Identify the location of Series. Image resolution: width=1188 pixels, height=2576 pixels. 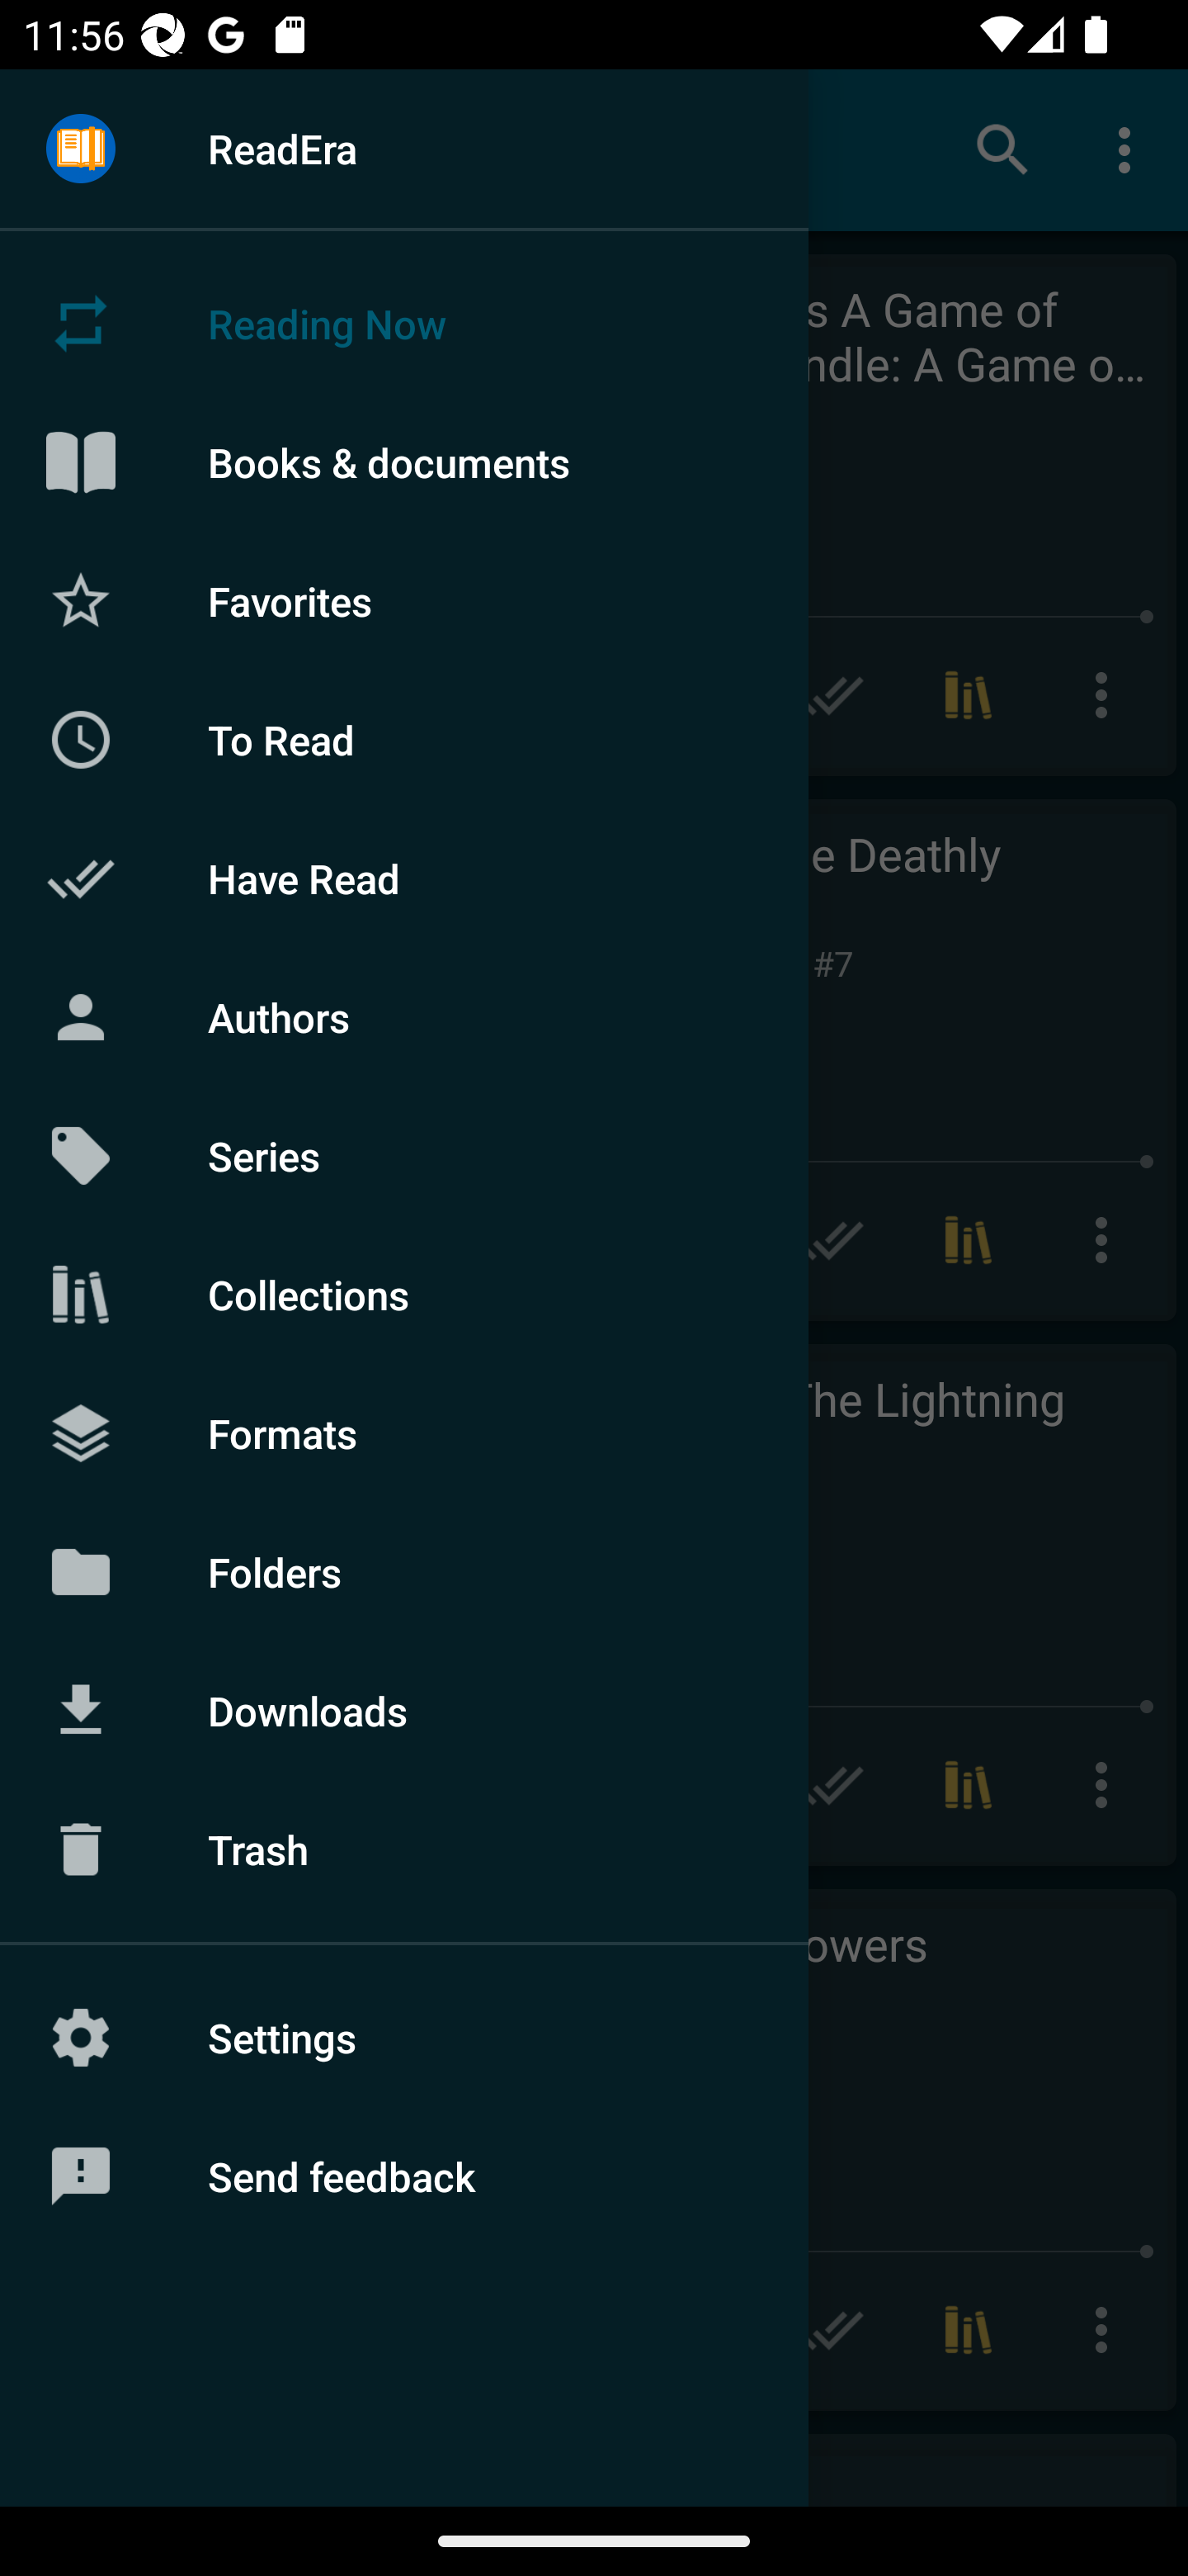
(404, 1156).